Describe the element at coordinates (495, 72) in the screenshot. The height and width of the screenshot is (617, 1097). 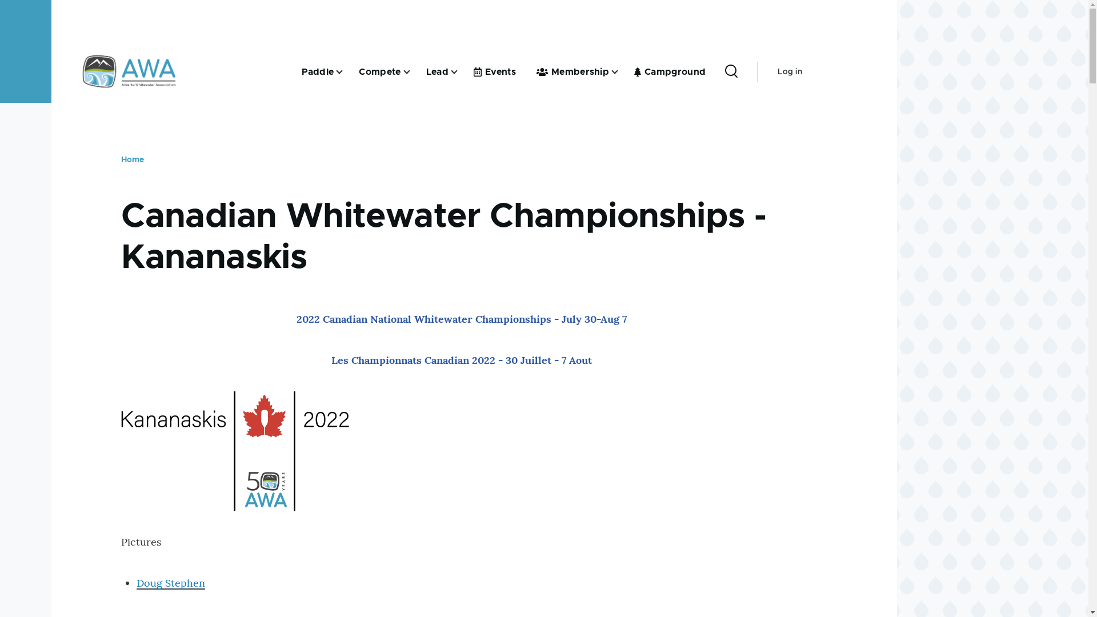
I see `Events` at that location.